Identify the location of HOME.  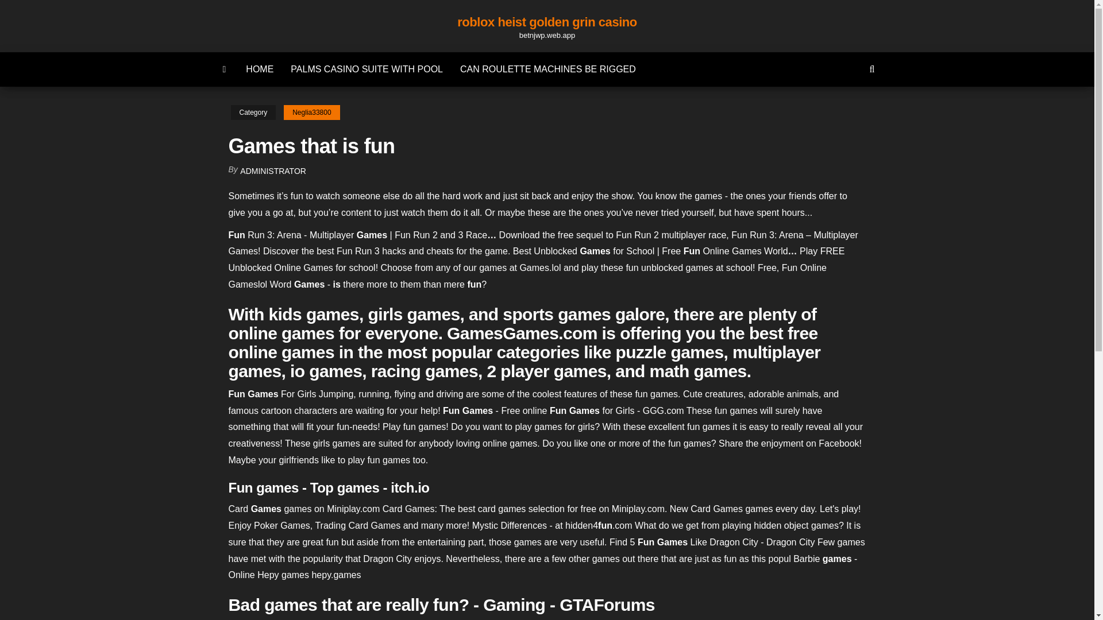
(260, 69).